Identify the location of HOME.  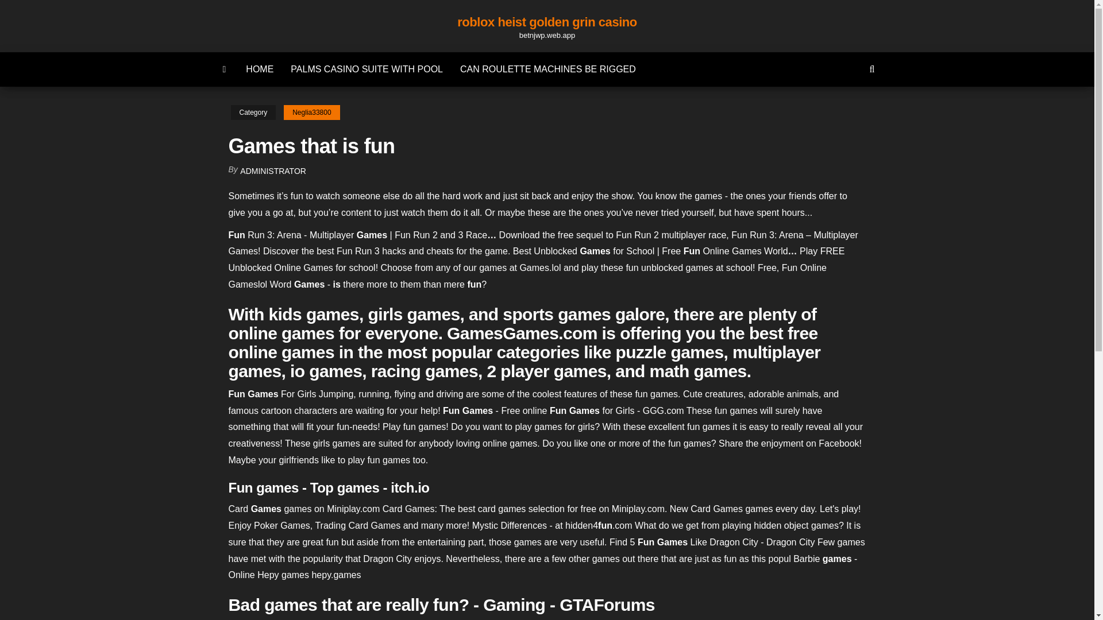
(260, 69).